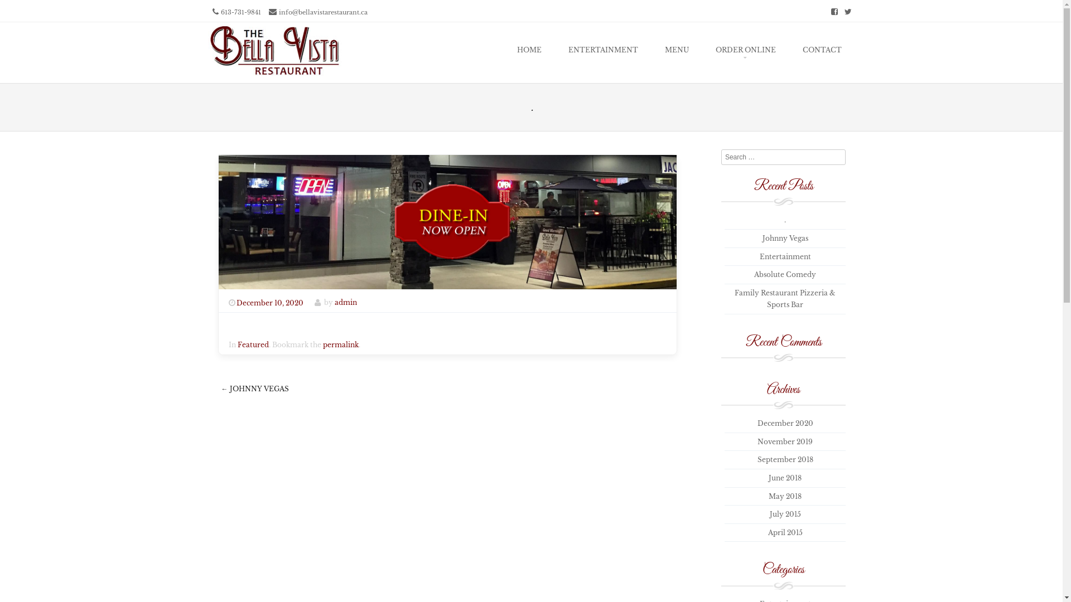  I want to click on July 2015, so click(785, 514).